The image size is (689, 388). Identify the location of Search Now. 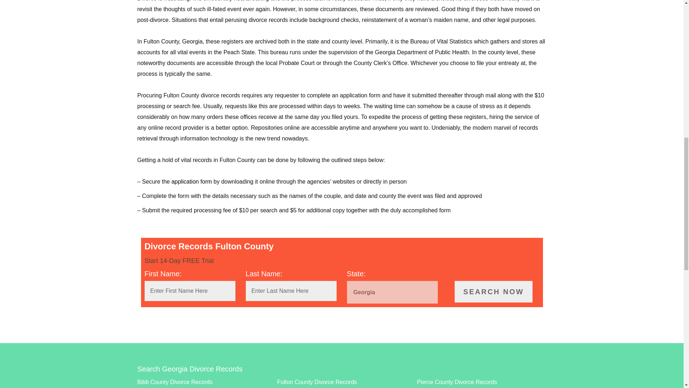
(494, 292).